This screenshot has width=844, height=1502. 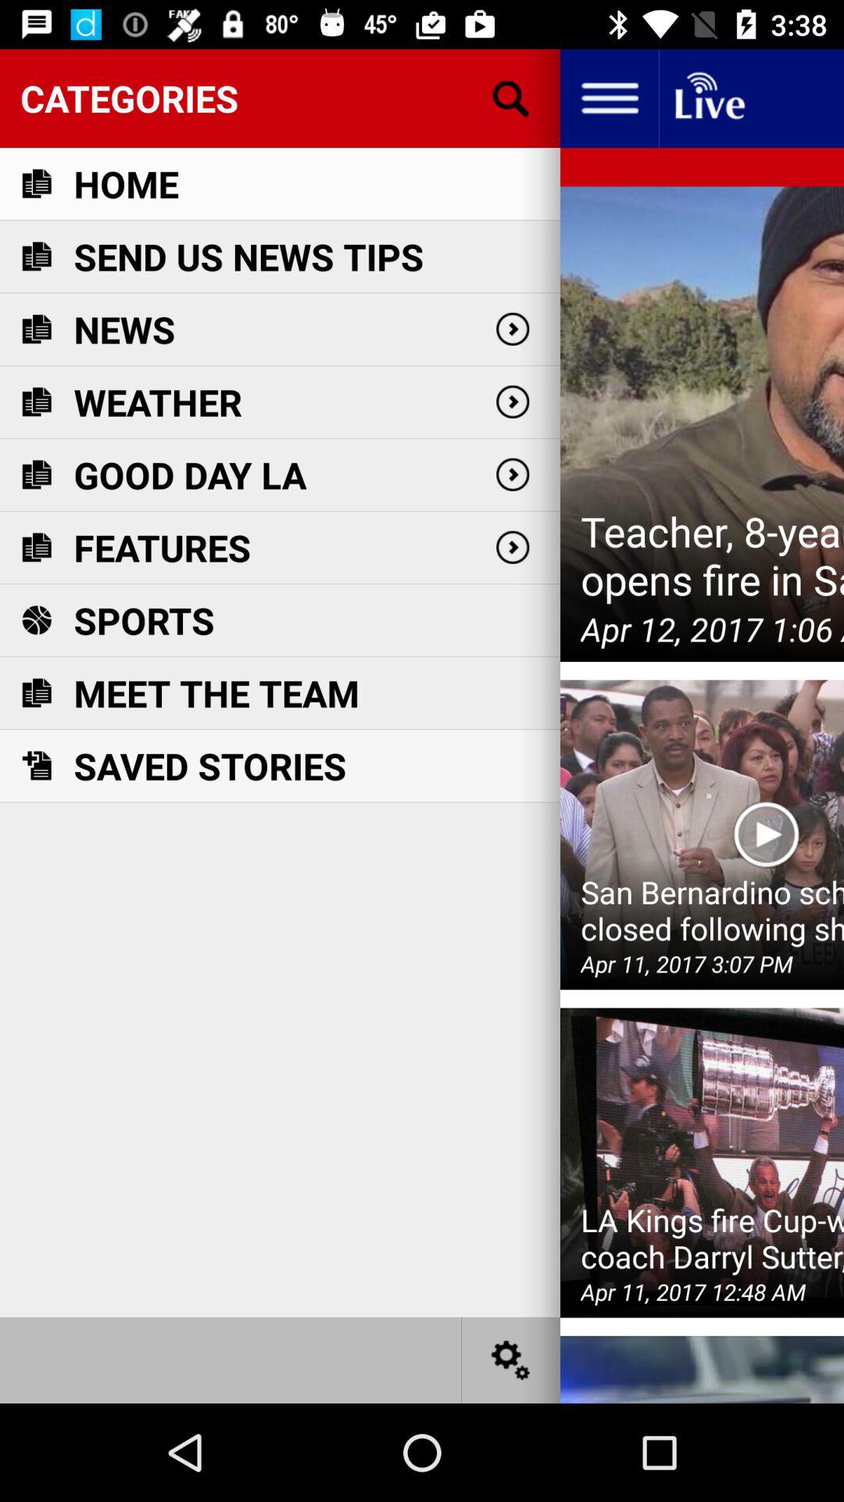 I want to click on open icon below the sports item, so click(x=216, y=693).